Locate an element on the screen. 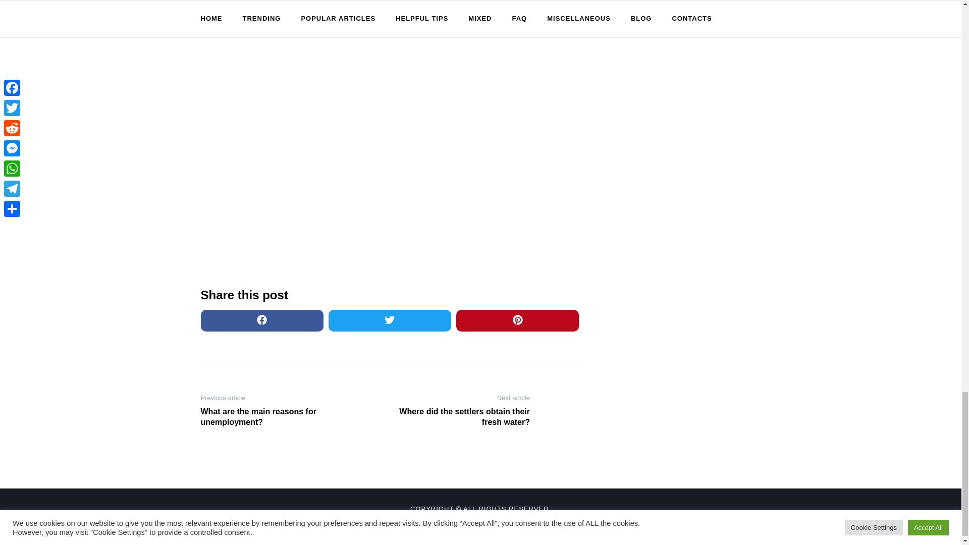 The width and height of the screenshot is (969, 545). What are the main reasons for unemployment? is located at coordinates (266, 417).